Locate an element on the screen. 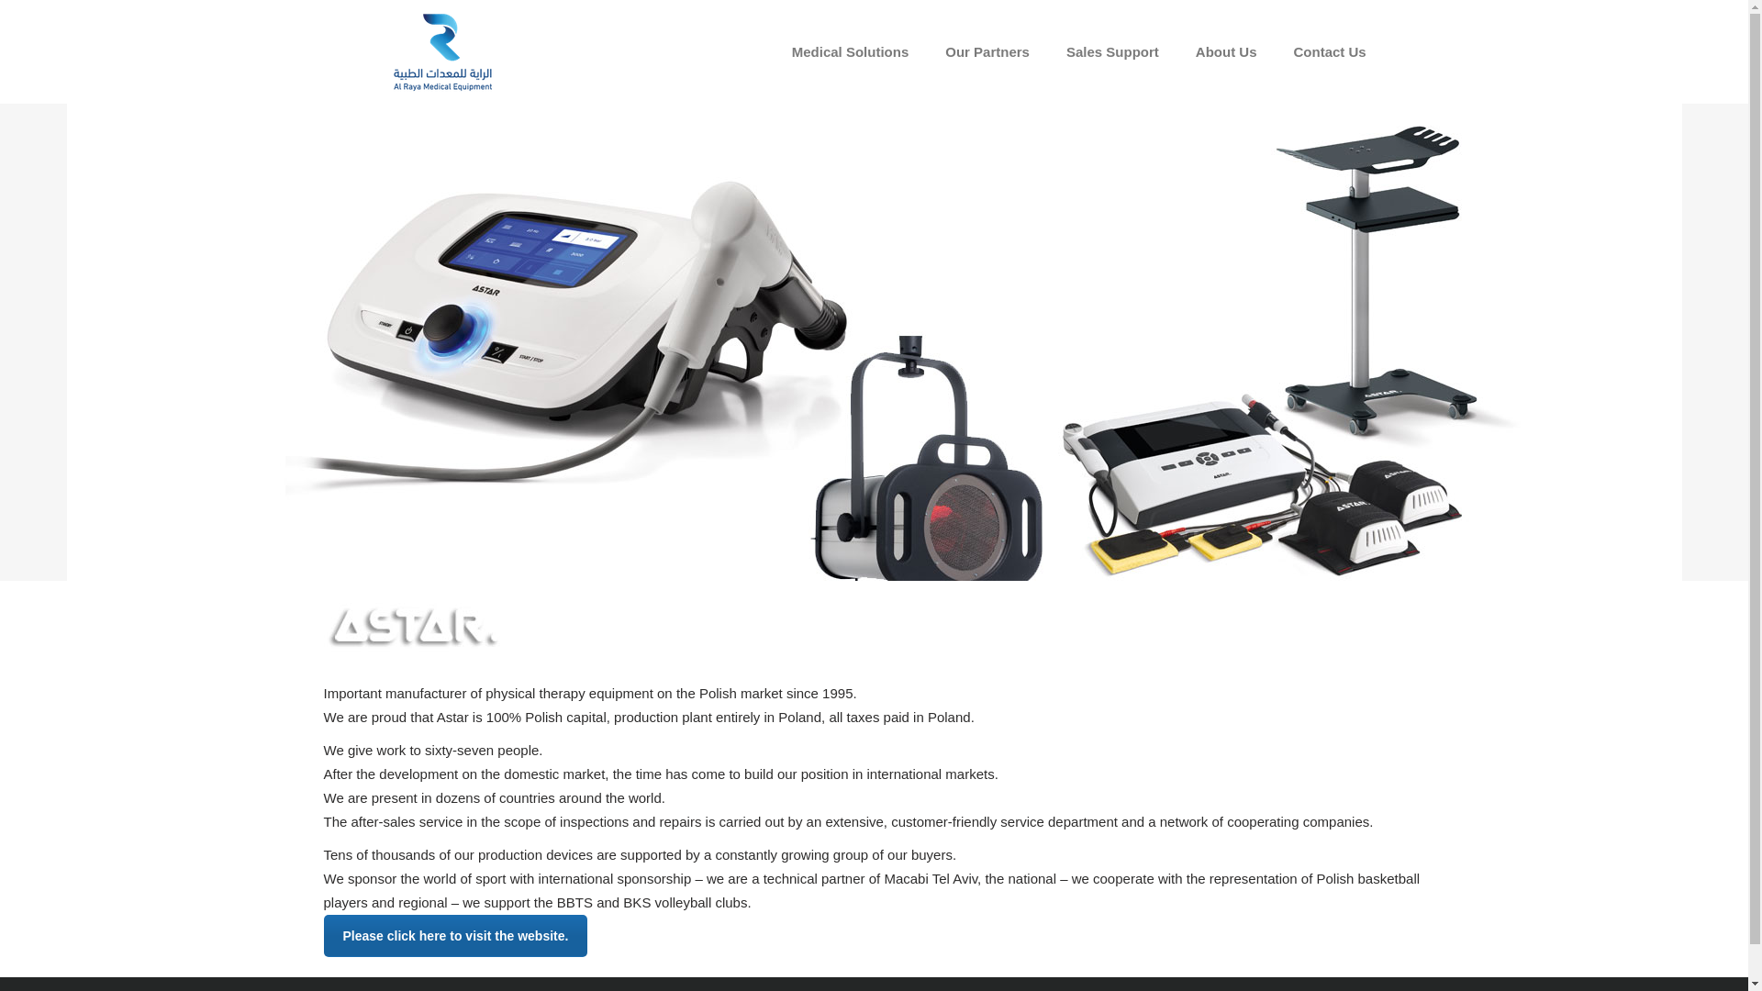 This screenshot has width=1762, height=991. Sales Support is located at coordinates (1112, 51).